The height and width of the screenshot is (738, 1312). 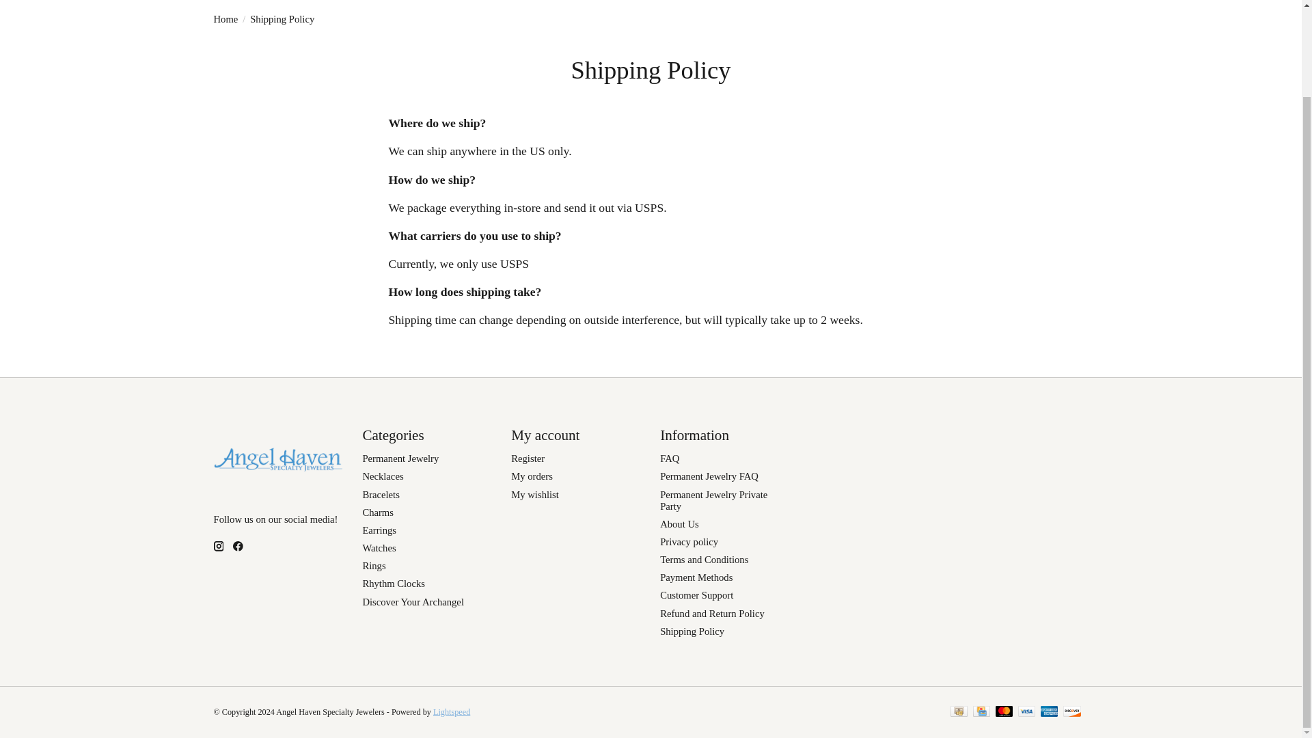 I want to click on Privacy policy, so click(x=689, y=542).